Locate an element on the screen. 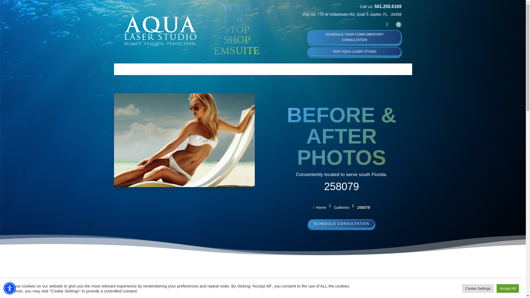  Gallery is located at coordinates (308, 69).